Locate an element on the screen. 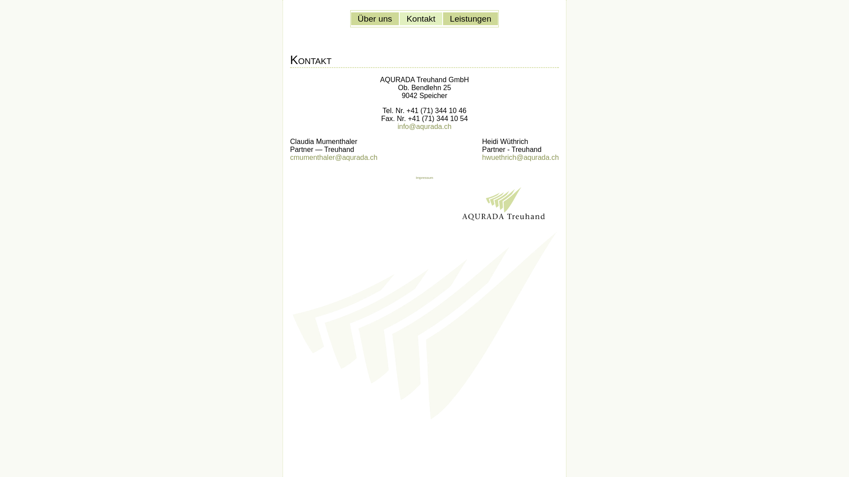 The width and height of the screenshot is (849, 477). info@aqurada.ch is located at coordinates (424, 126).